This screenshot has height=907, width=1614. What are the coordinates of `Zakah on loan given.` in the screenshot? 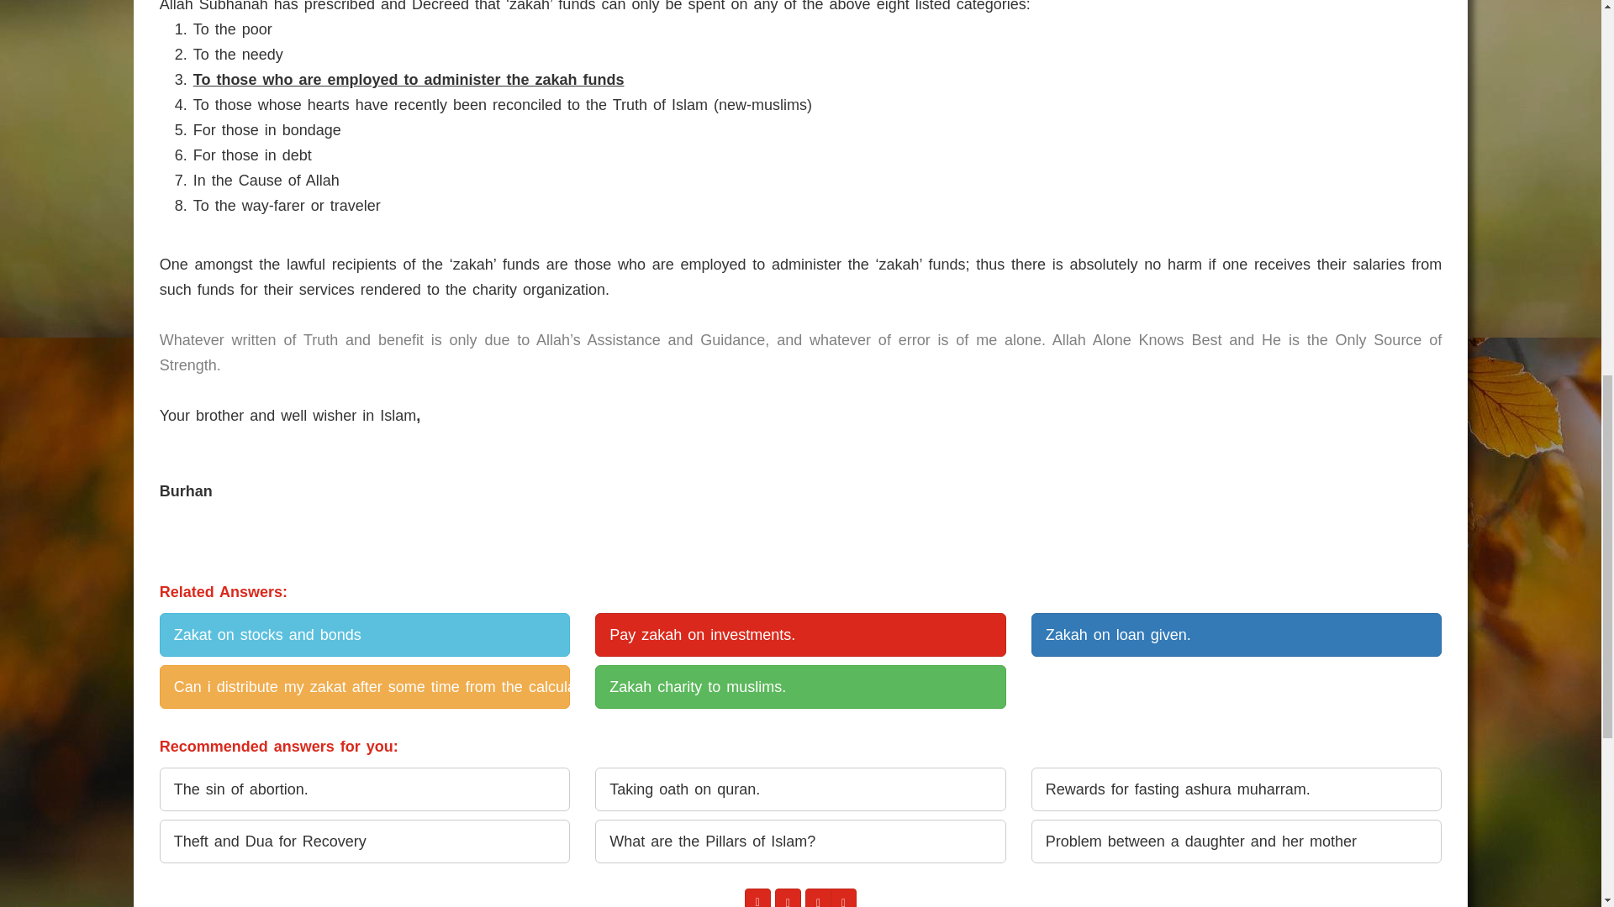 It's located at (1236, 635).